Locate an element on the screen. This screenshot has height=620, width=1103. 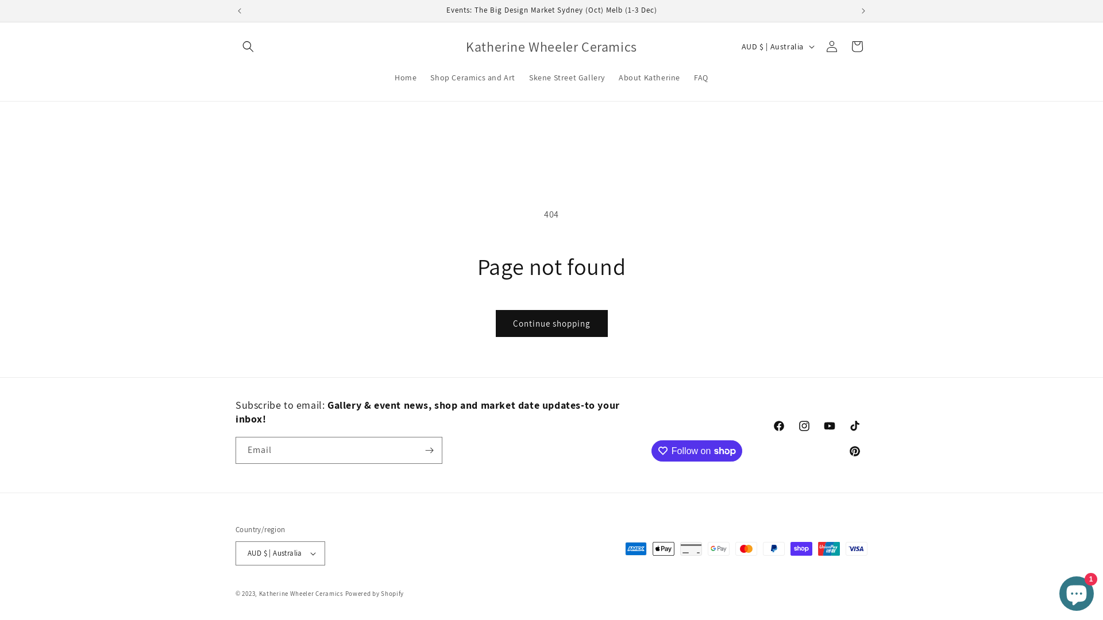
Continue shopping is located at coordinates (551, 324).